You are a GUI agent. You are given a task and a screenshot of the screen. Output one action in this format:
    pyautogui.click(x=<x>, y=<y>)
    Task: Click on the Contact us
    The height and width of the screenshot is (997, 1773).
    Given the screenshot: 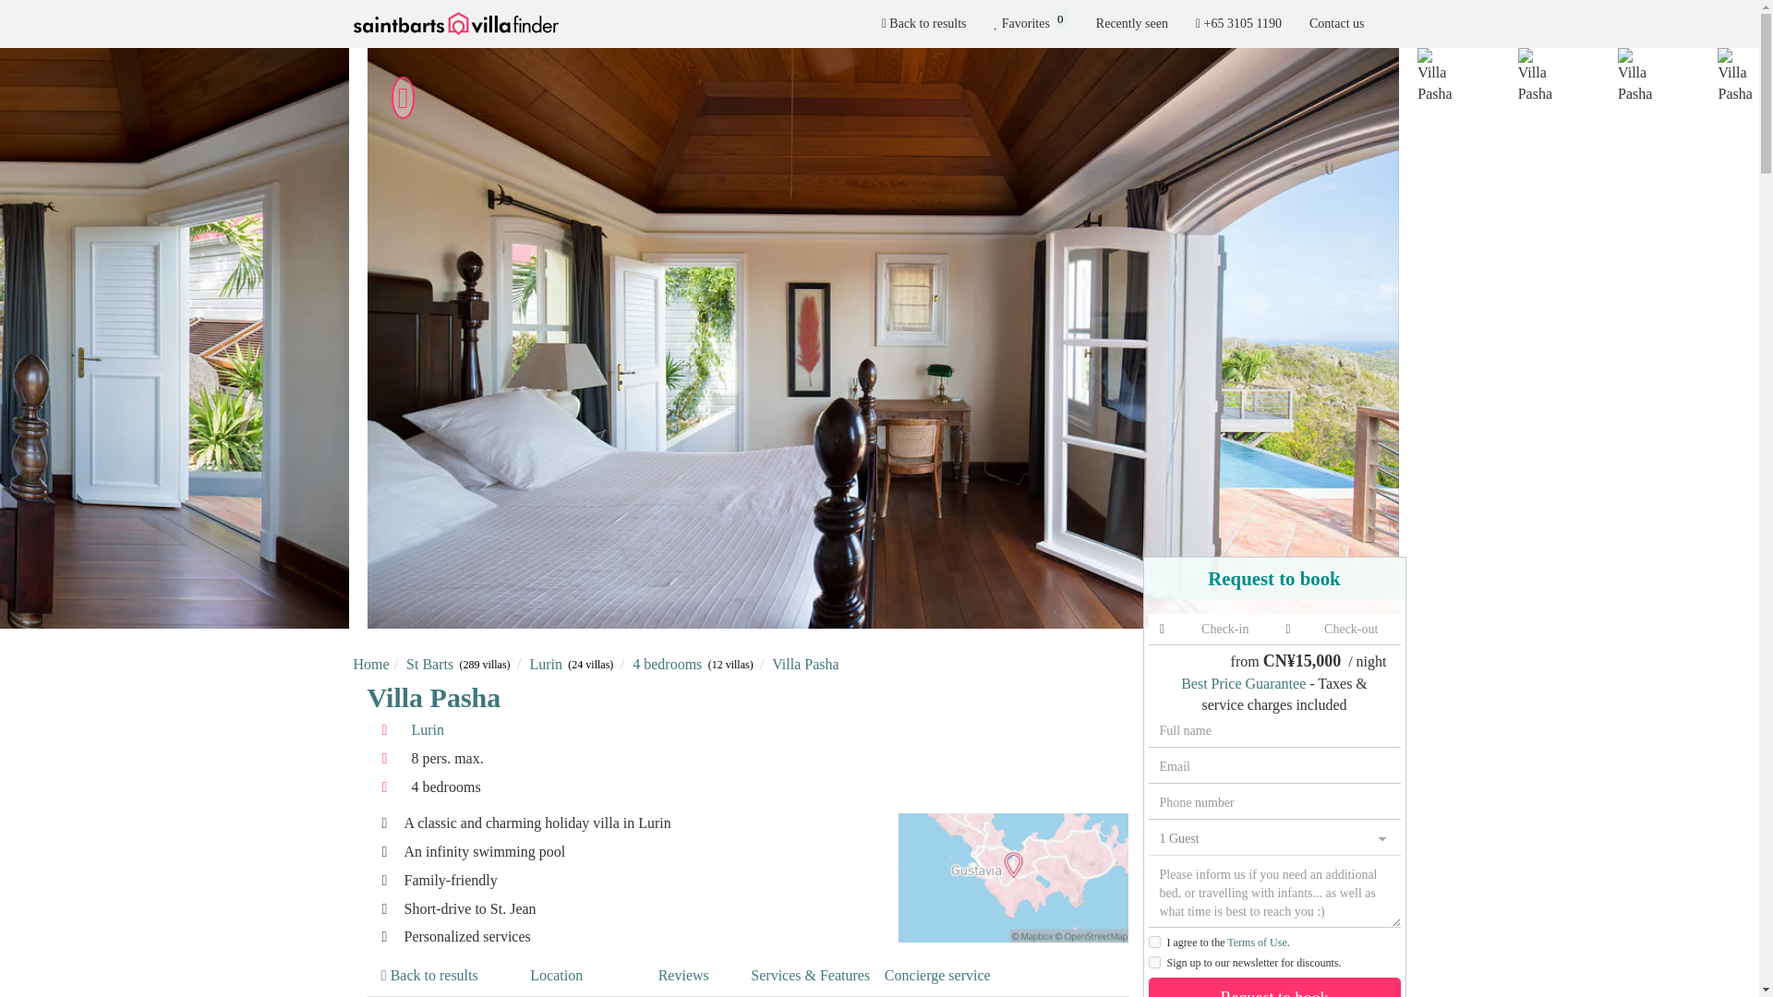 What is the action you would take?
    pyautogui.click(x=1337, y=24)
    